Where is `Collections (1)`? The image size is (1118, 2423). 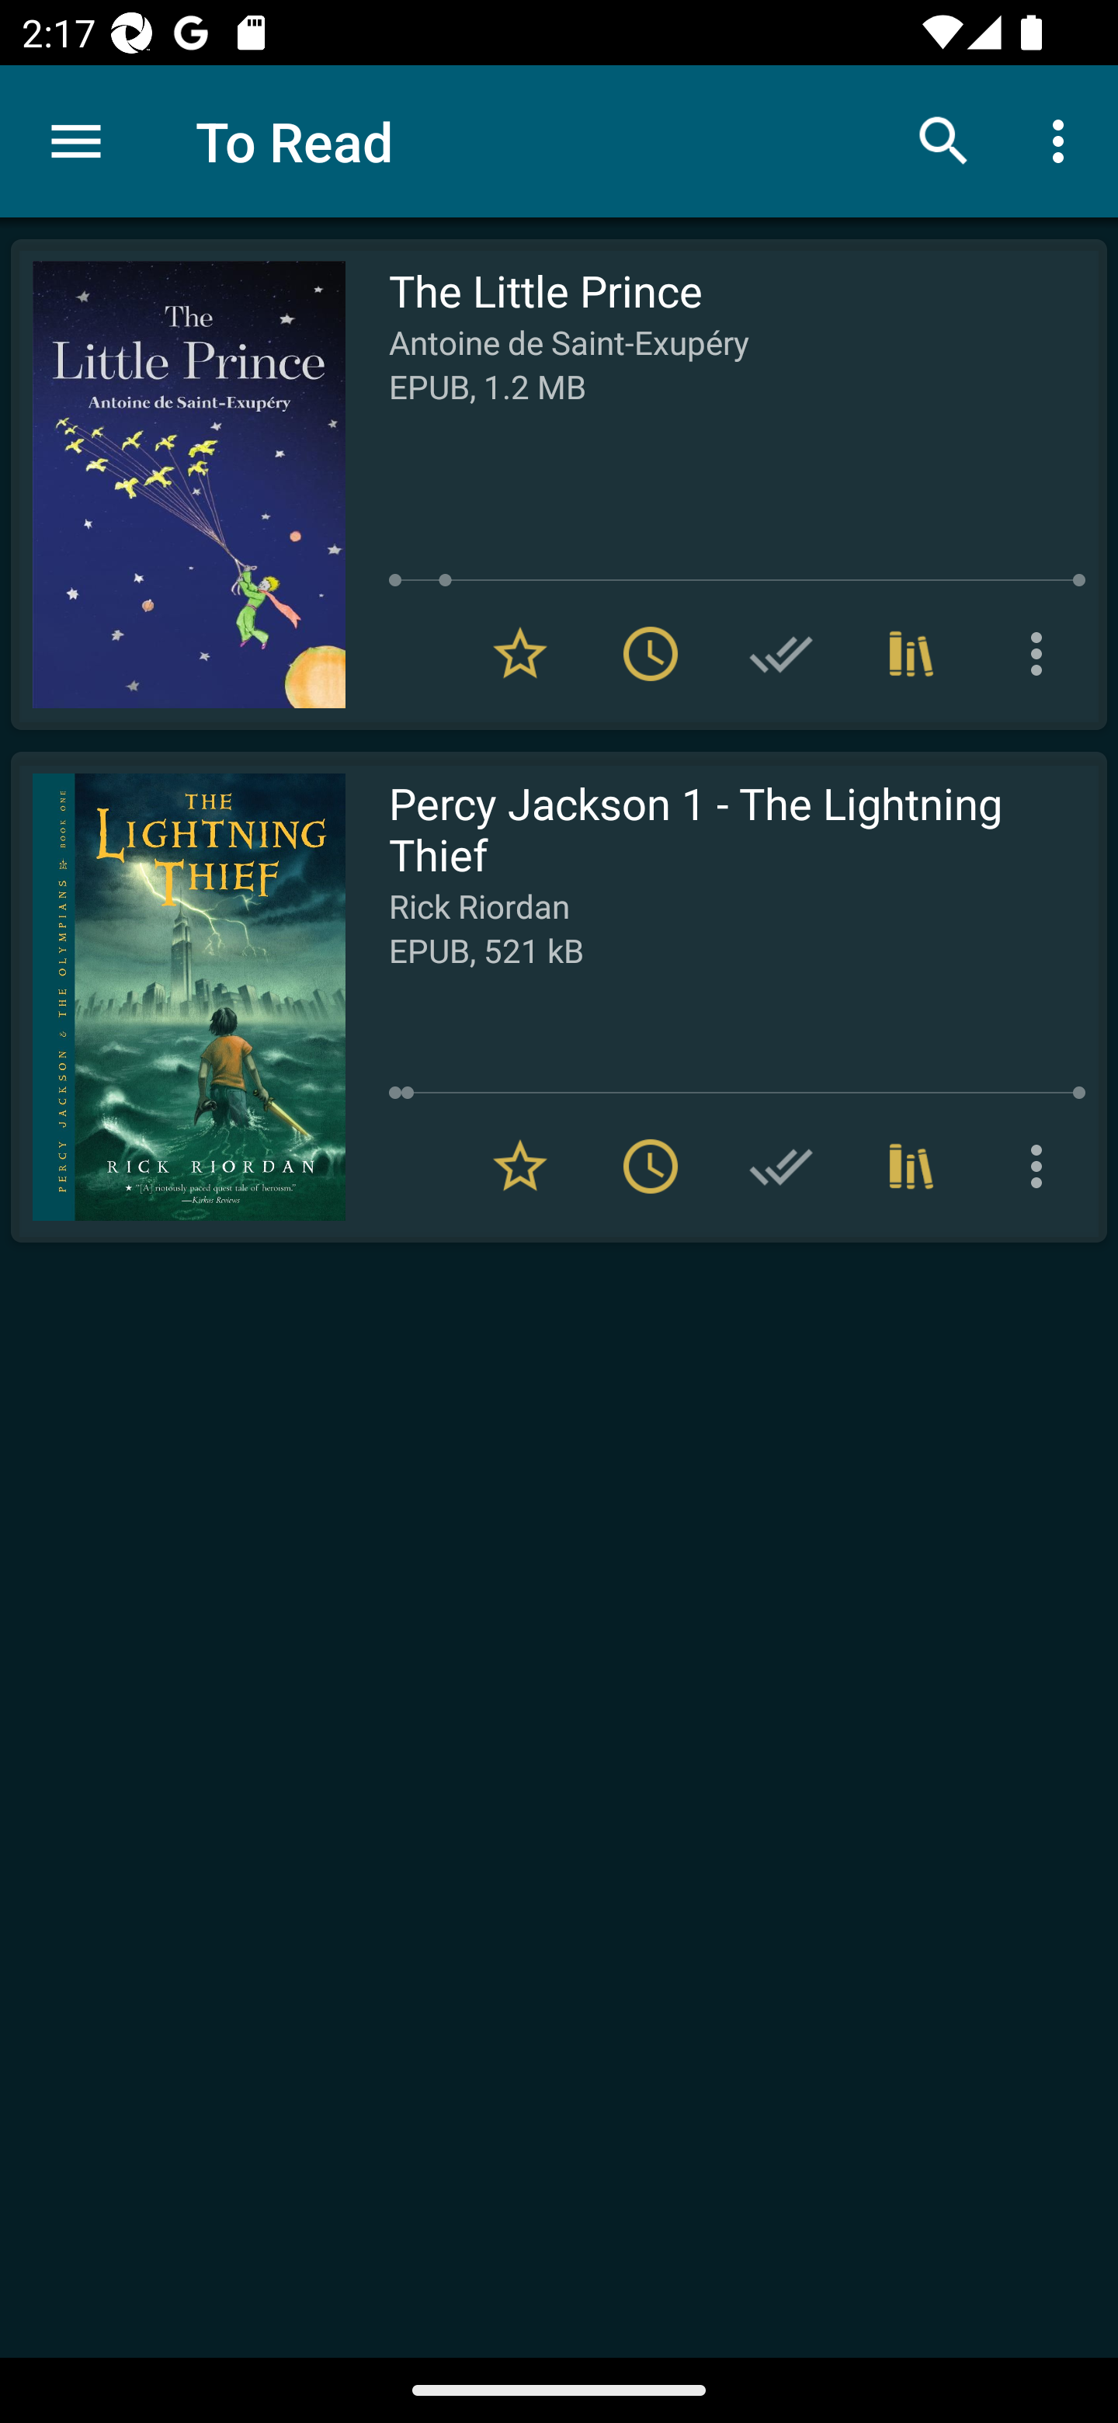 Collections (1) is located at coordinates (911, 654).